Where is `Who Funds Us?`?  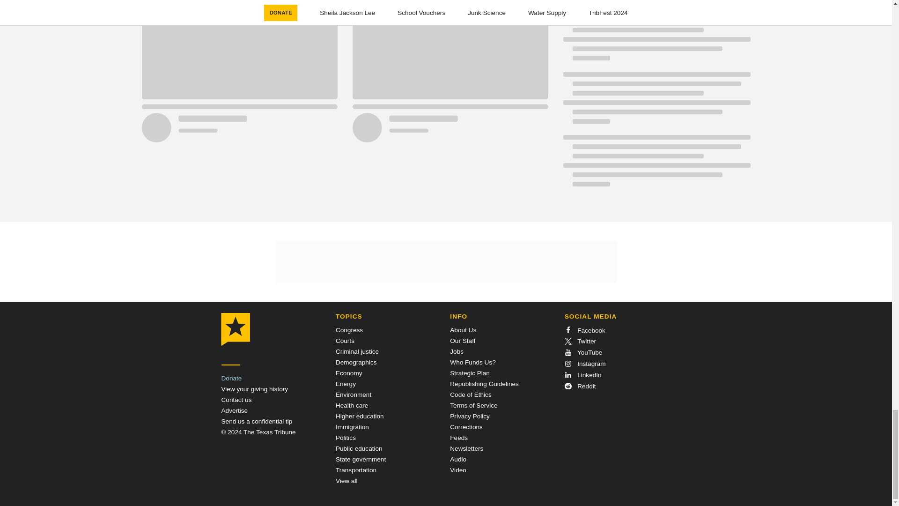 Who Funds Us? is located at coordinates (472, 362).